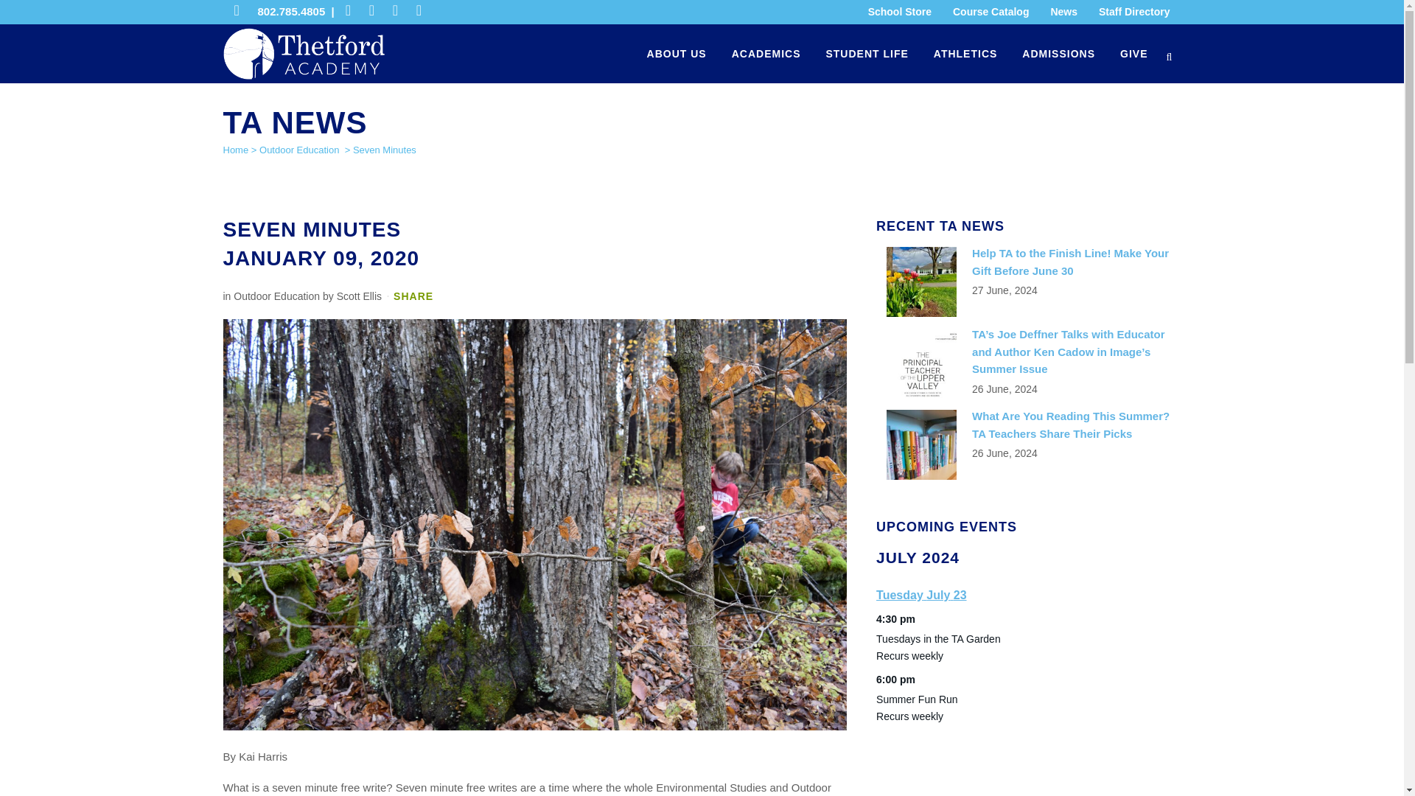 The height and width of the screenshot is (796, 1415). Describe the element at coordinates (381, 12) in the screenshot. I see `facebook-square` at that location.